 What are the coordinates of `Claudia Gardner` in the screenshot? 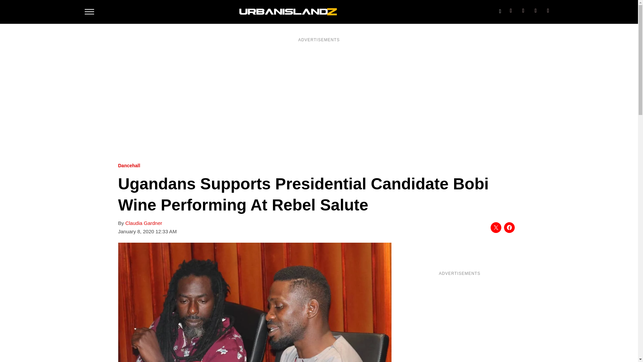 It's located at (143, 223).